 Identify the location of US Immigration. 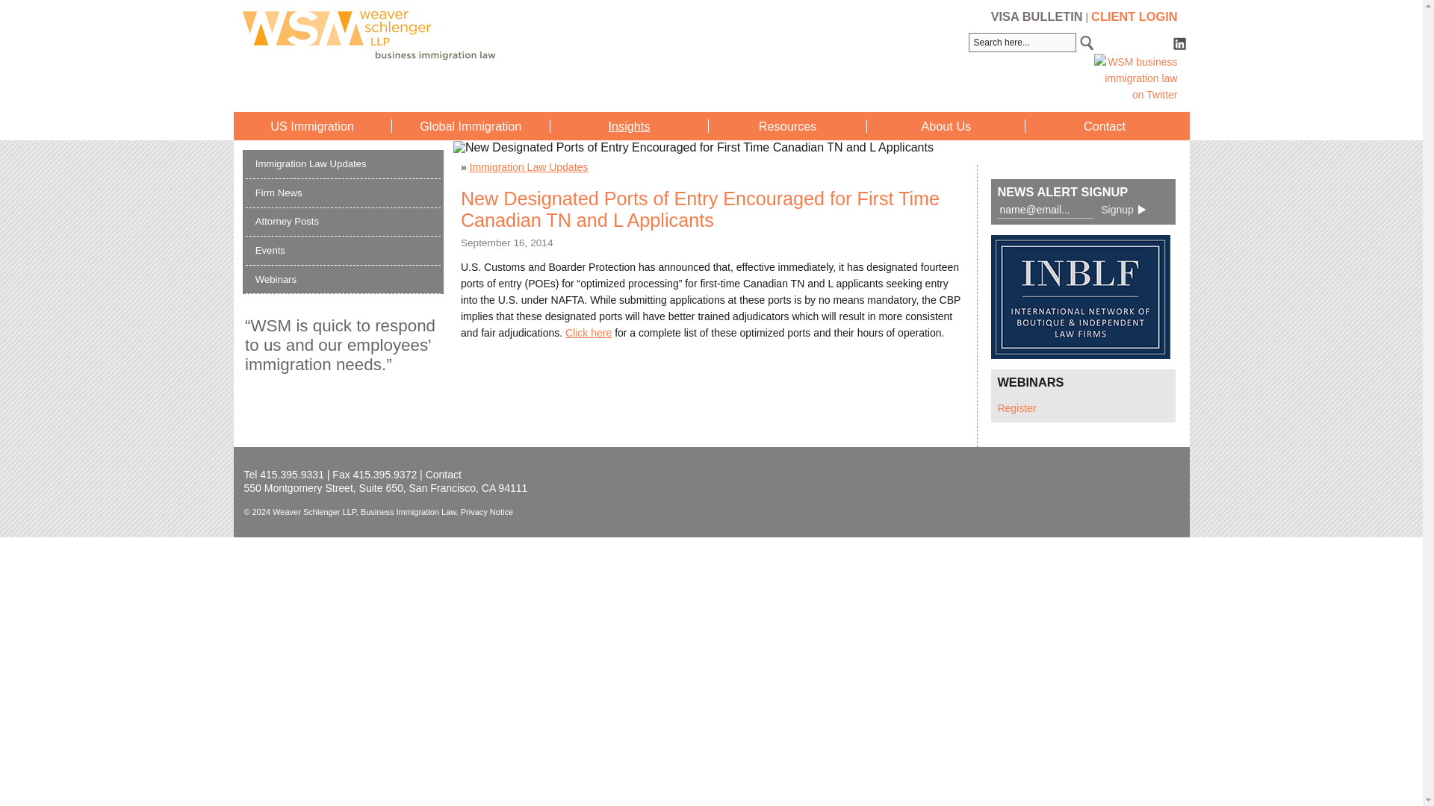
(312, 125).